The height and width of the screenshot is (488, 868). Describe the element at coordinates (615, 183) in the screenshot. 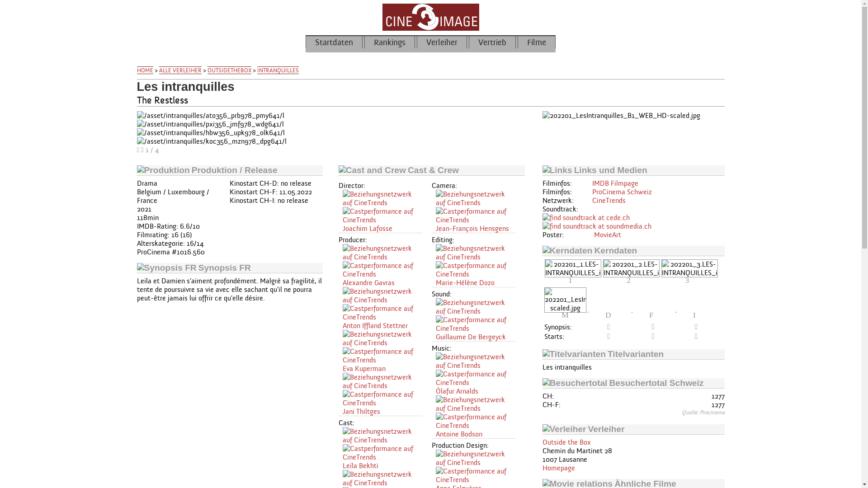

I see `IMDB Filmpage` at that location.